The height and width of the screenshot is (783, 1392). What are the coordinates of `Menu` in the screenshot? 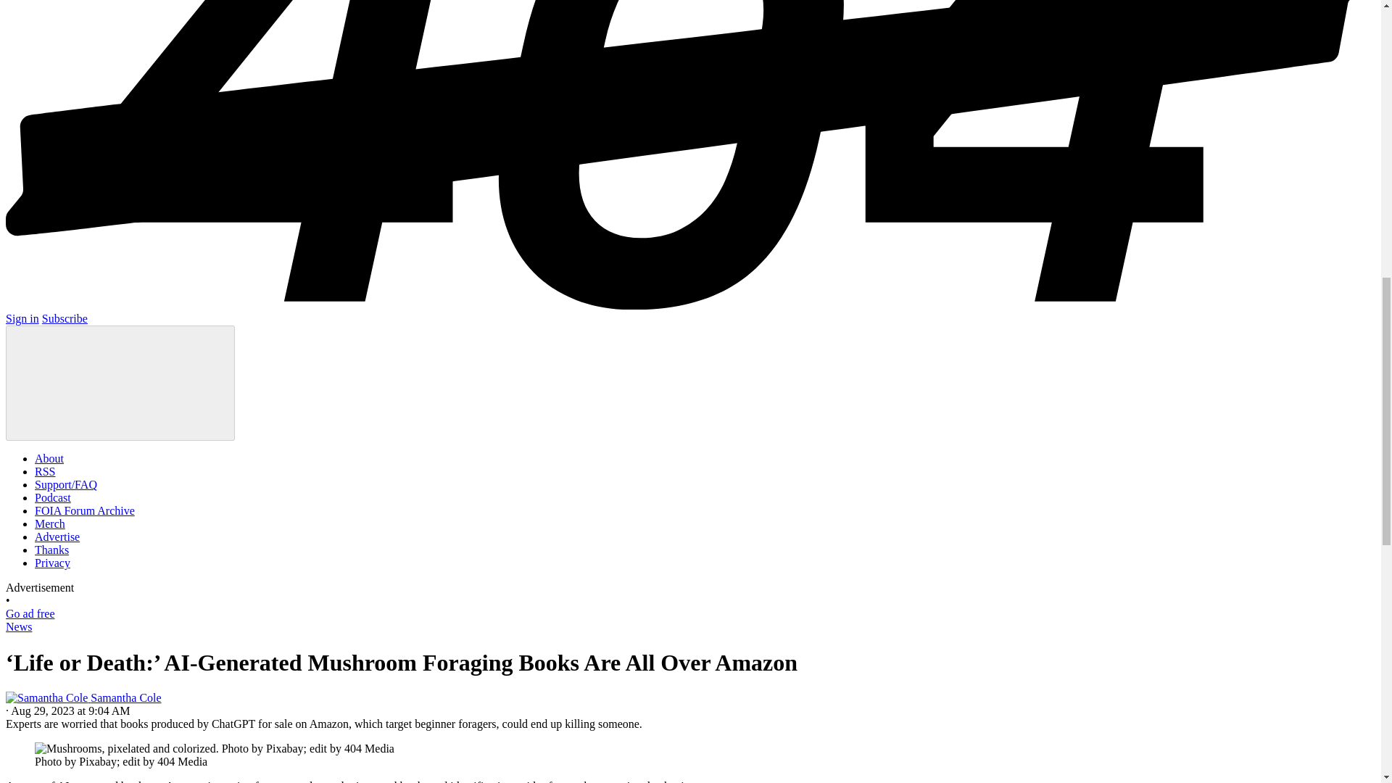 It's located at (120, 383).